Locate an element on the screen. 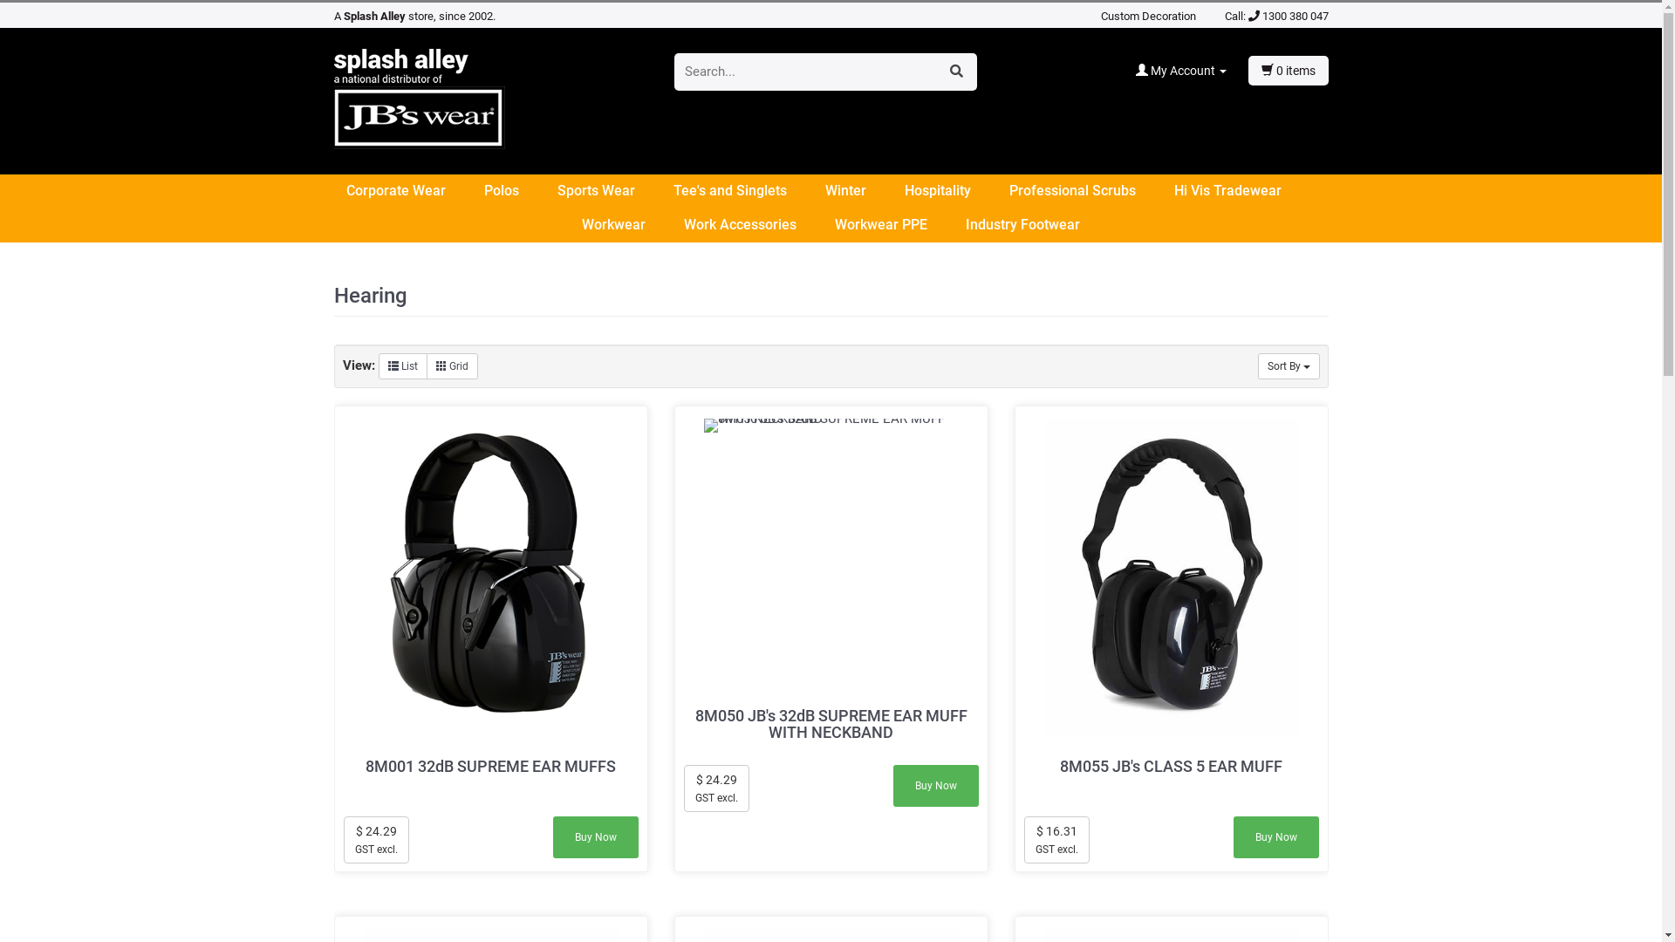 This screenshot has width=1675, height=942. Polos is located at coordinates (518, 192).